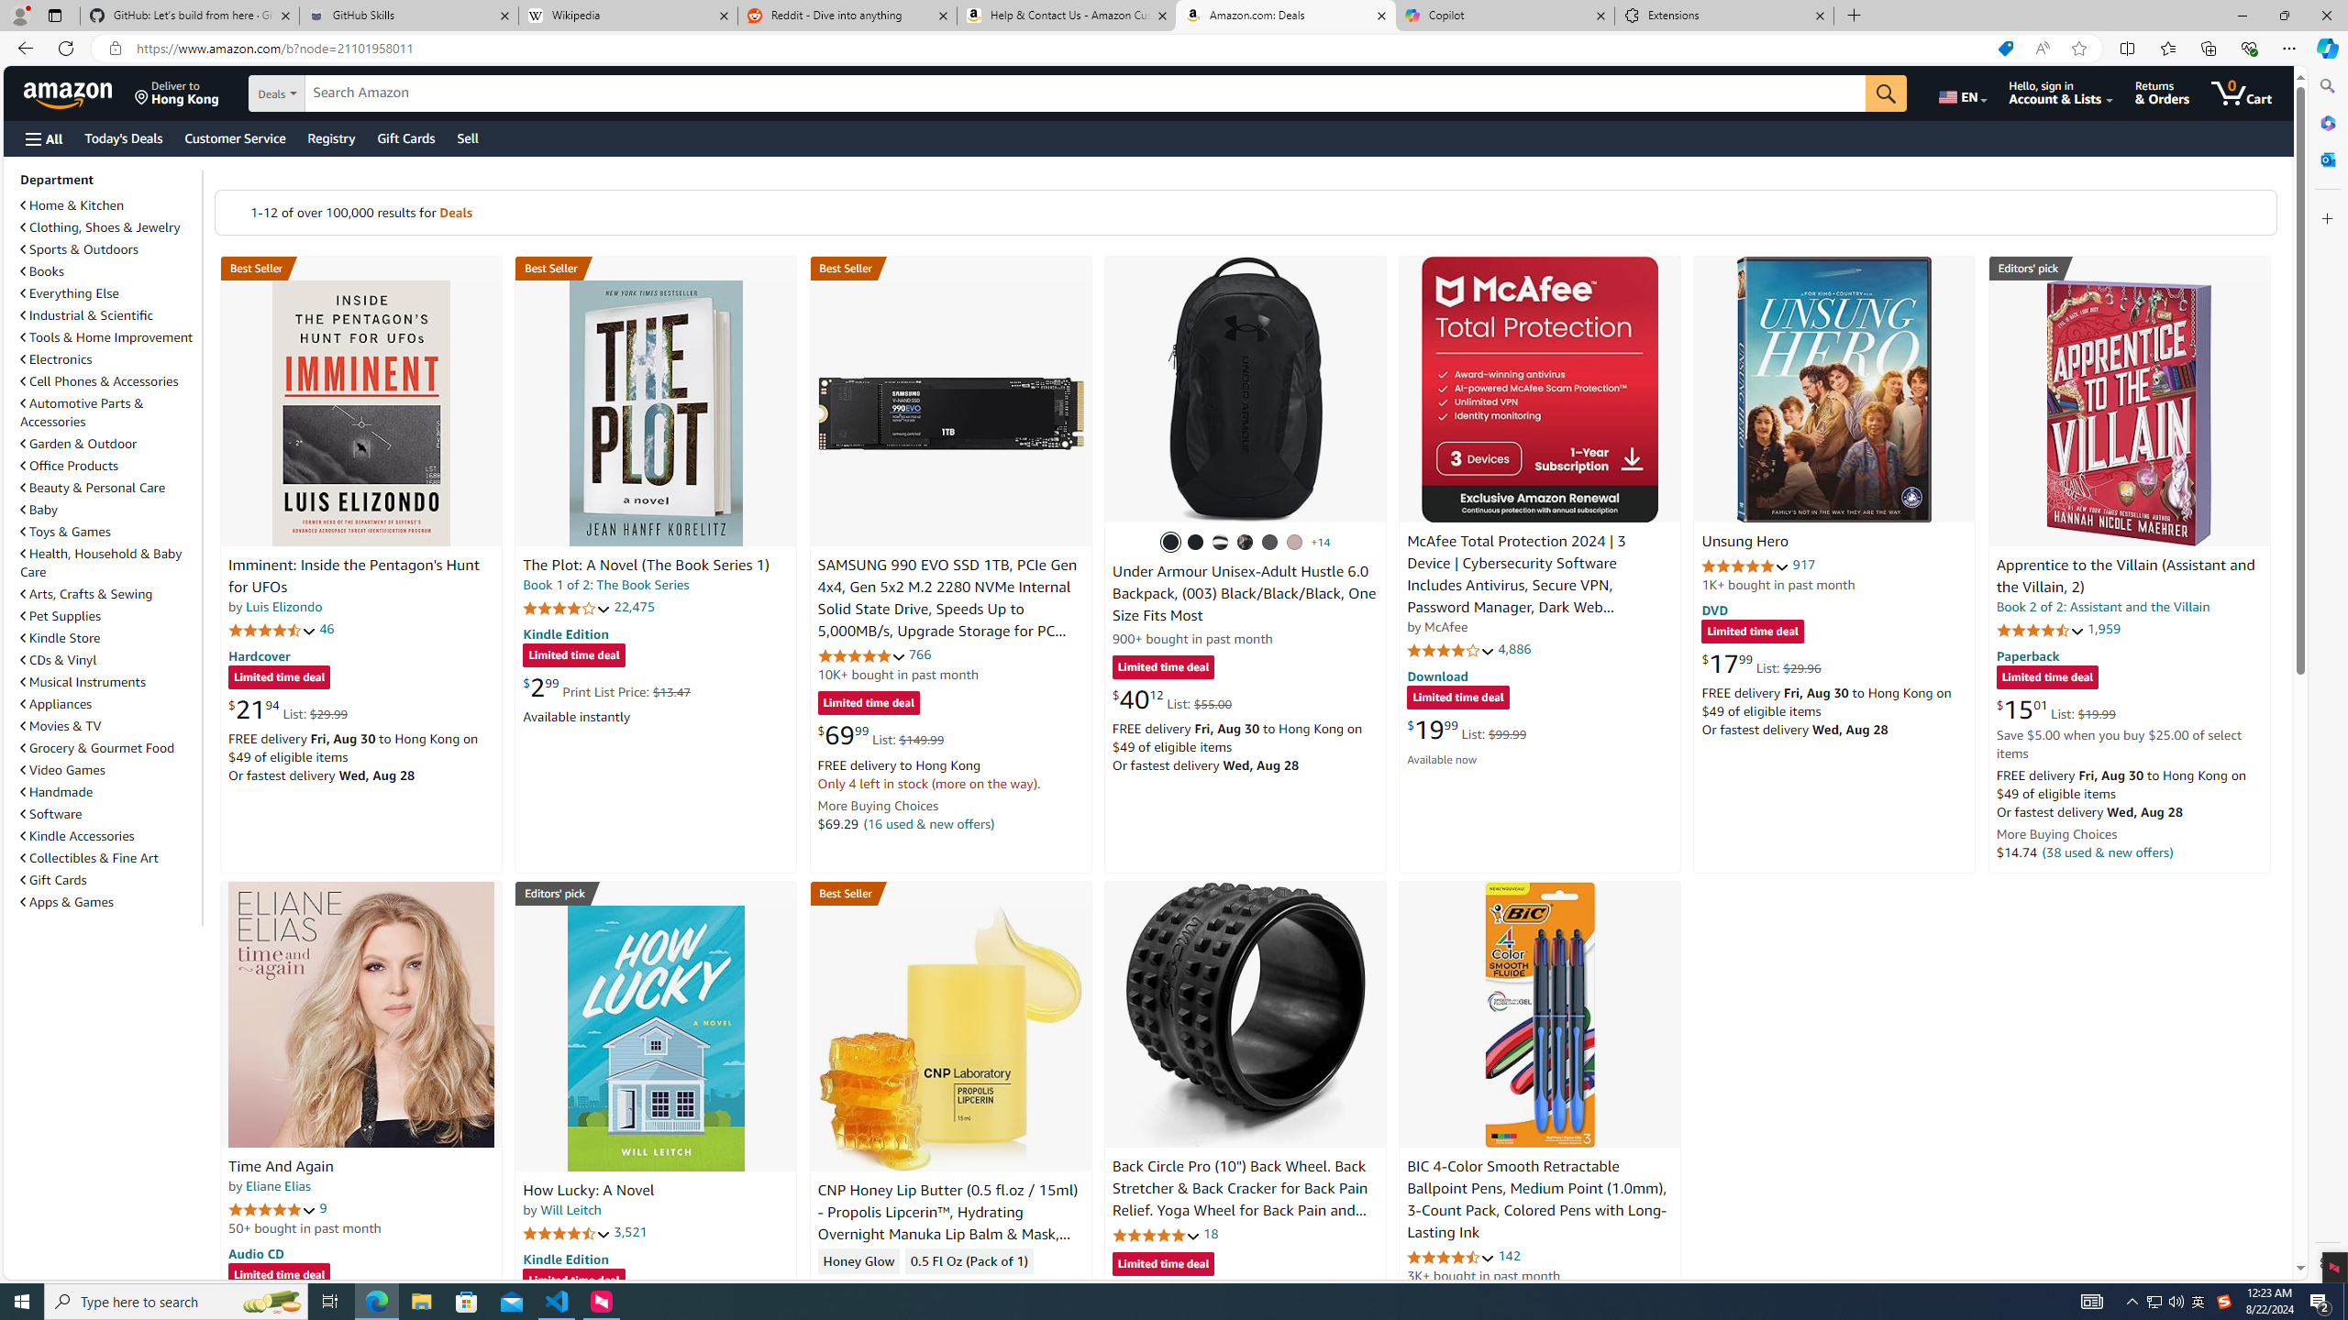  Describe the element at coordinates (2027, 654) in the screenshot. I see `Paperback` at that location.